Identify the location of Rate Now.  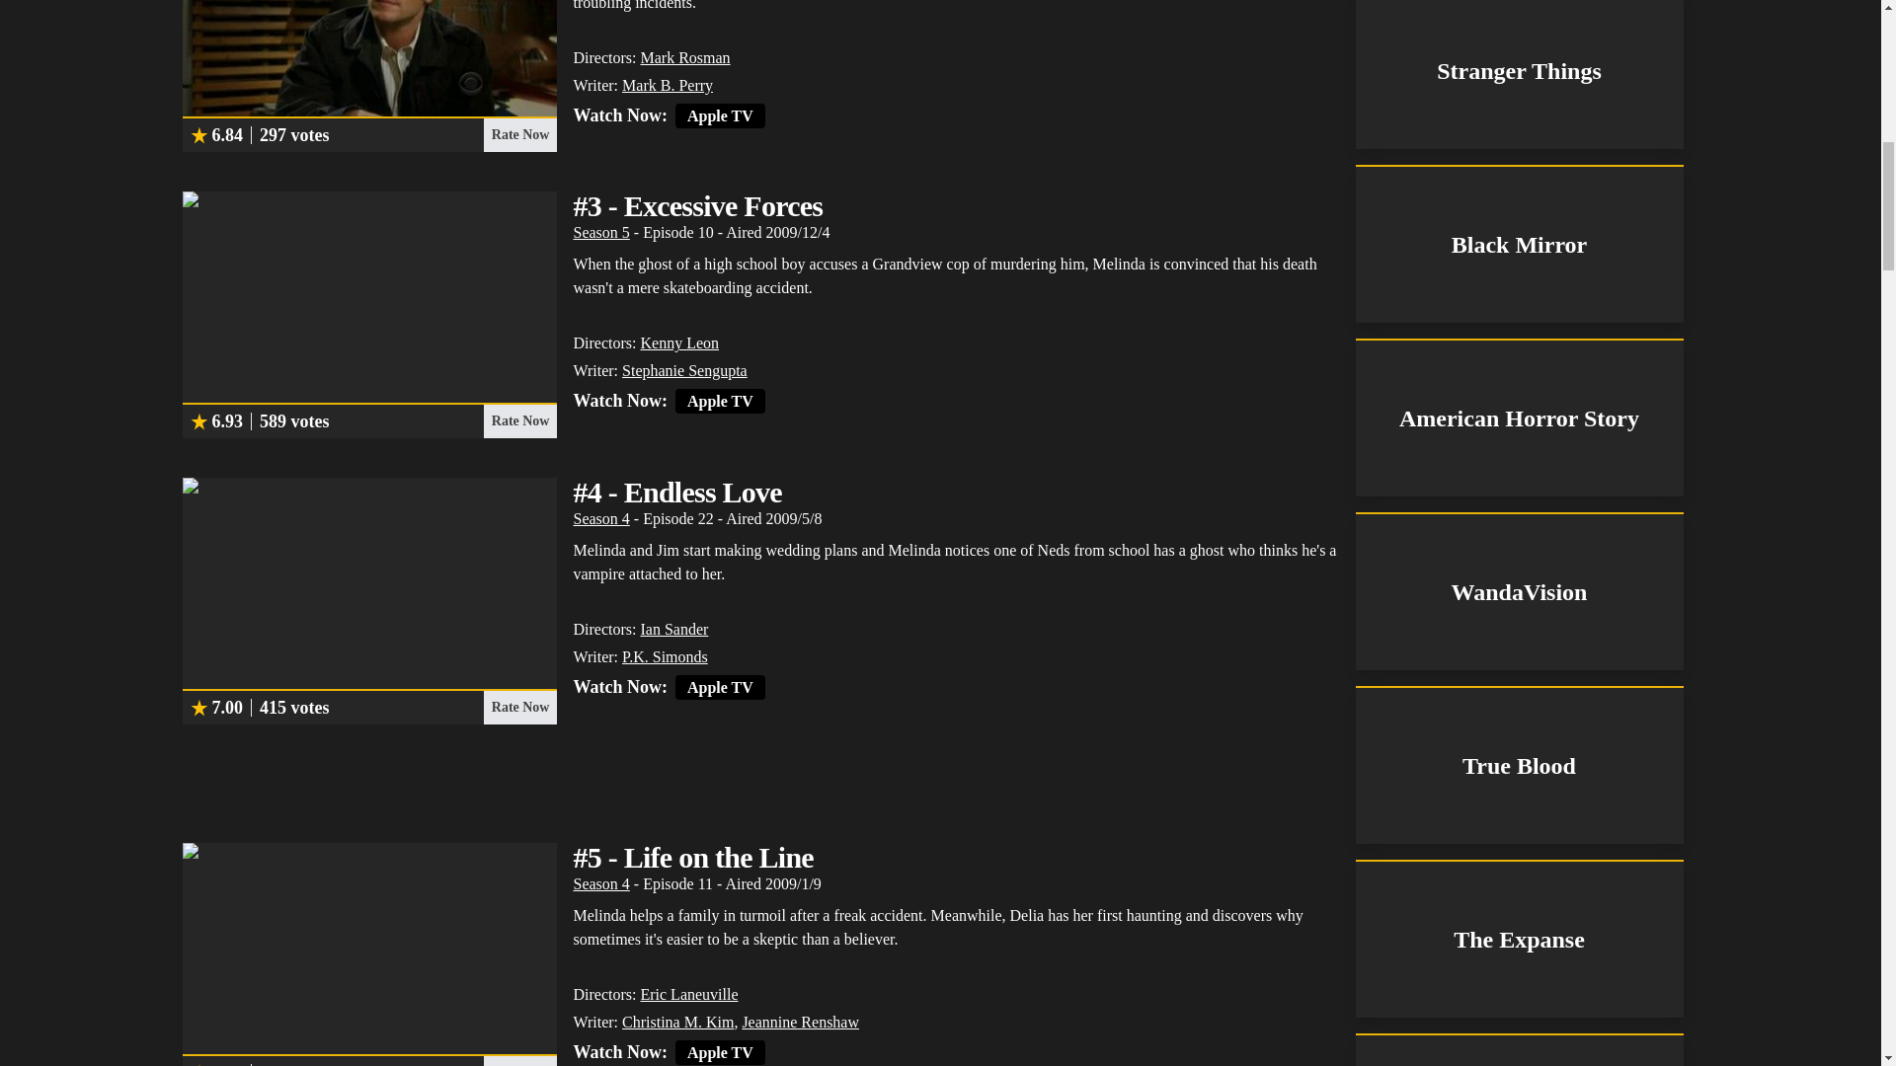
(519, 707).